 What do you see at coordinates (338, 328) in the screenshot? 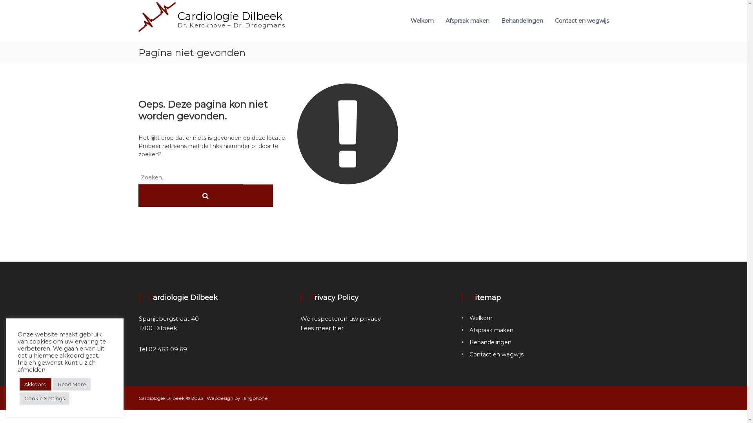
I see `hier` at bounding box center [338, 328].